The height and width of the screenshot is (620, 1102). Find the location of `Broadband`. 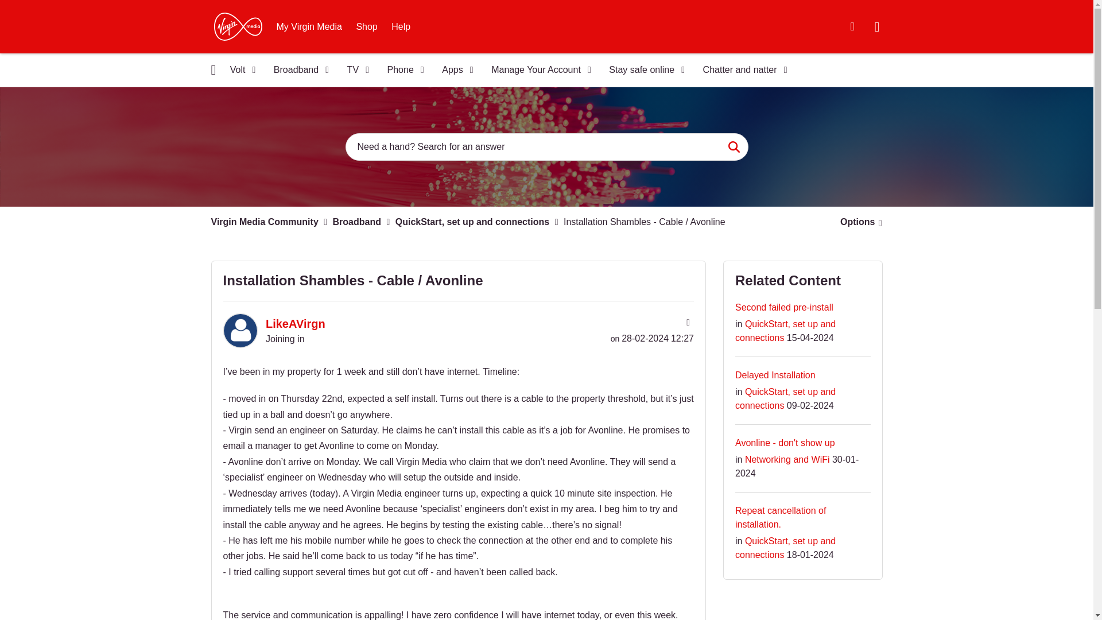

Broadband is located at coordinates (297, 70).